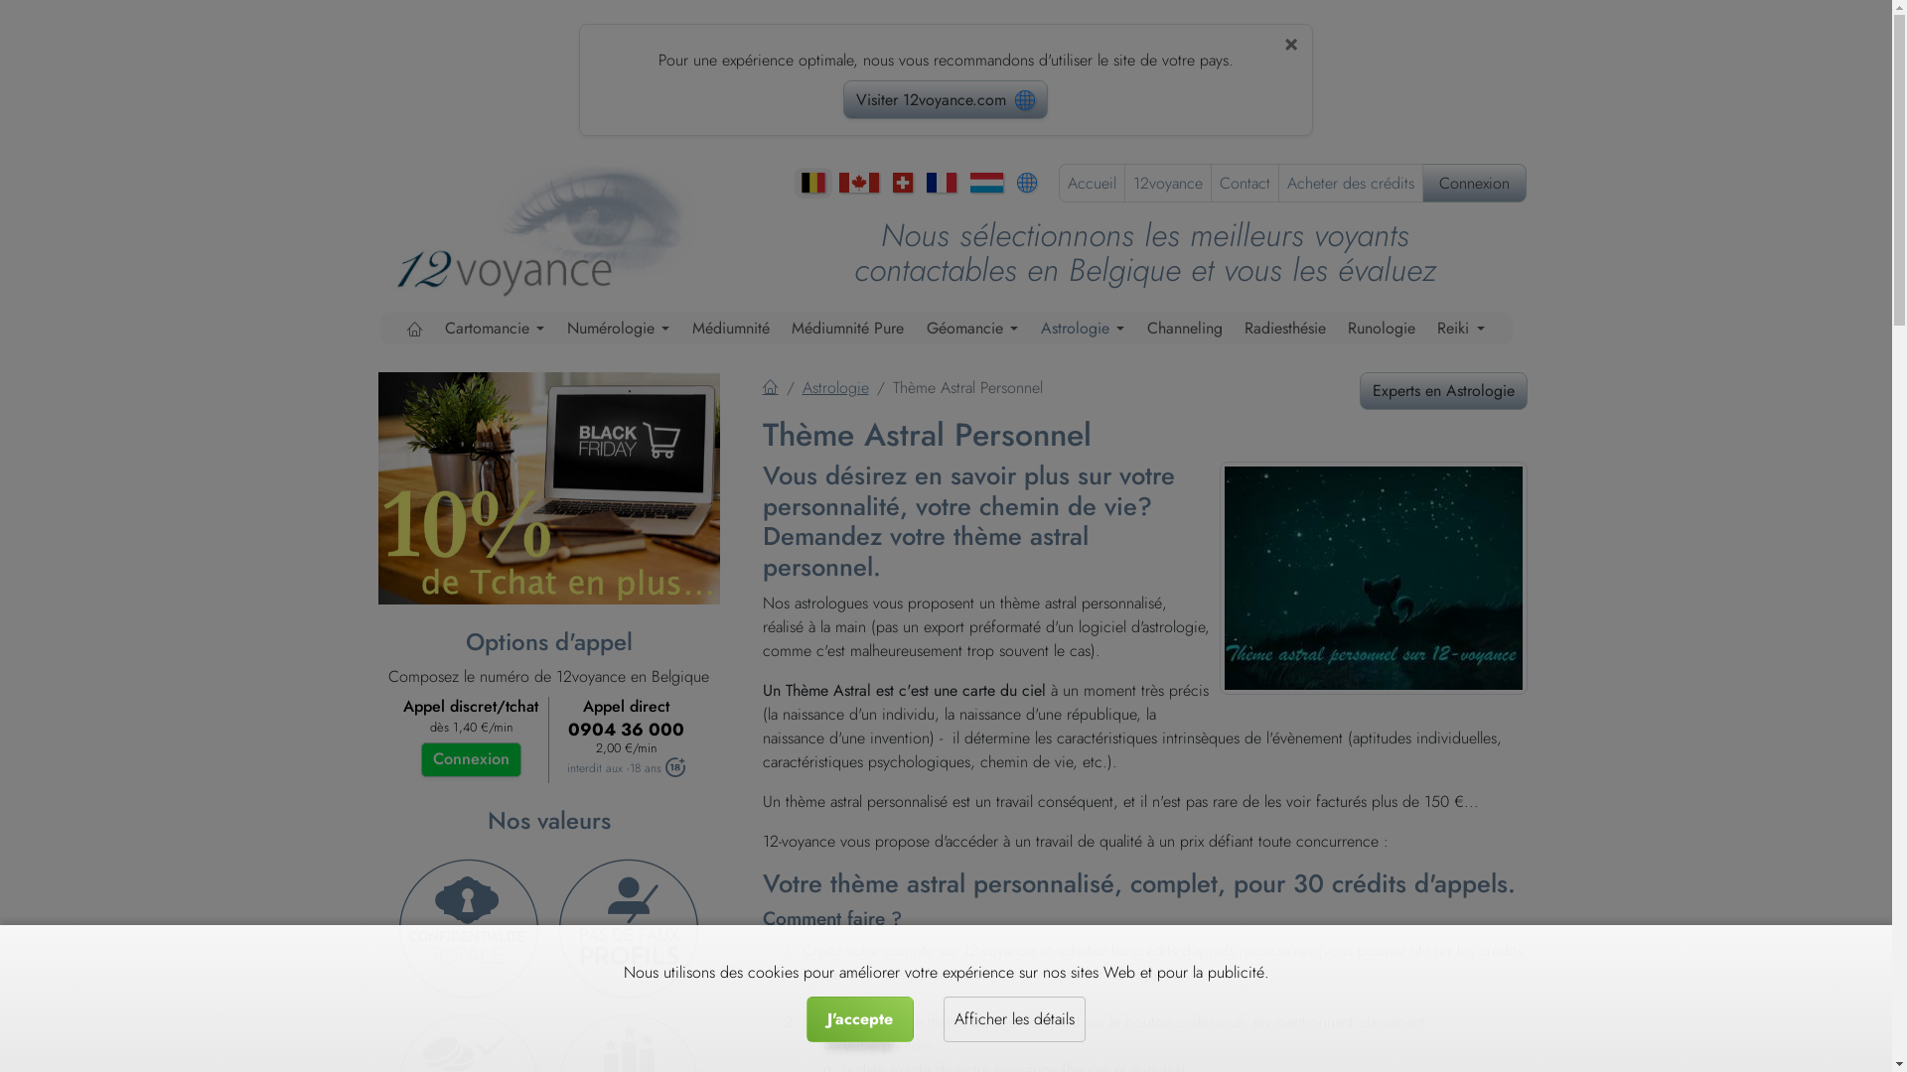 The image size is (1907, 1072). I want to click on Contact, so click(1246, 183).